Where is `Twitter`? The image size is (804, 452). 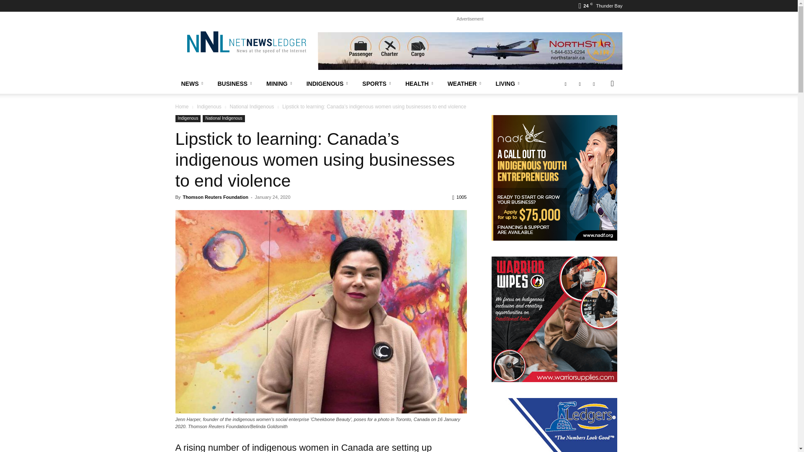
Twitter is located at coordinates (580, 84).